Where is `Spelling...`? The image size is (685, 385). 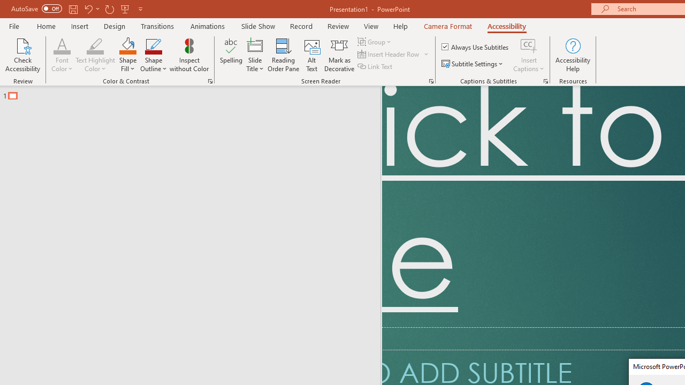 Spelling... is located at coordinates (231, 55).